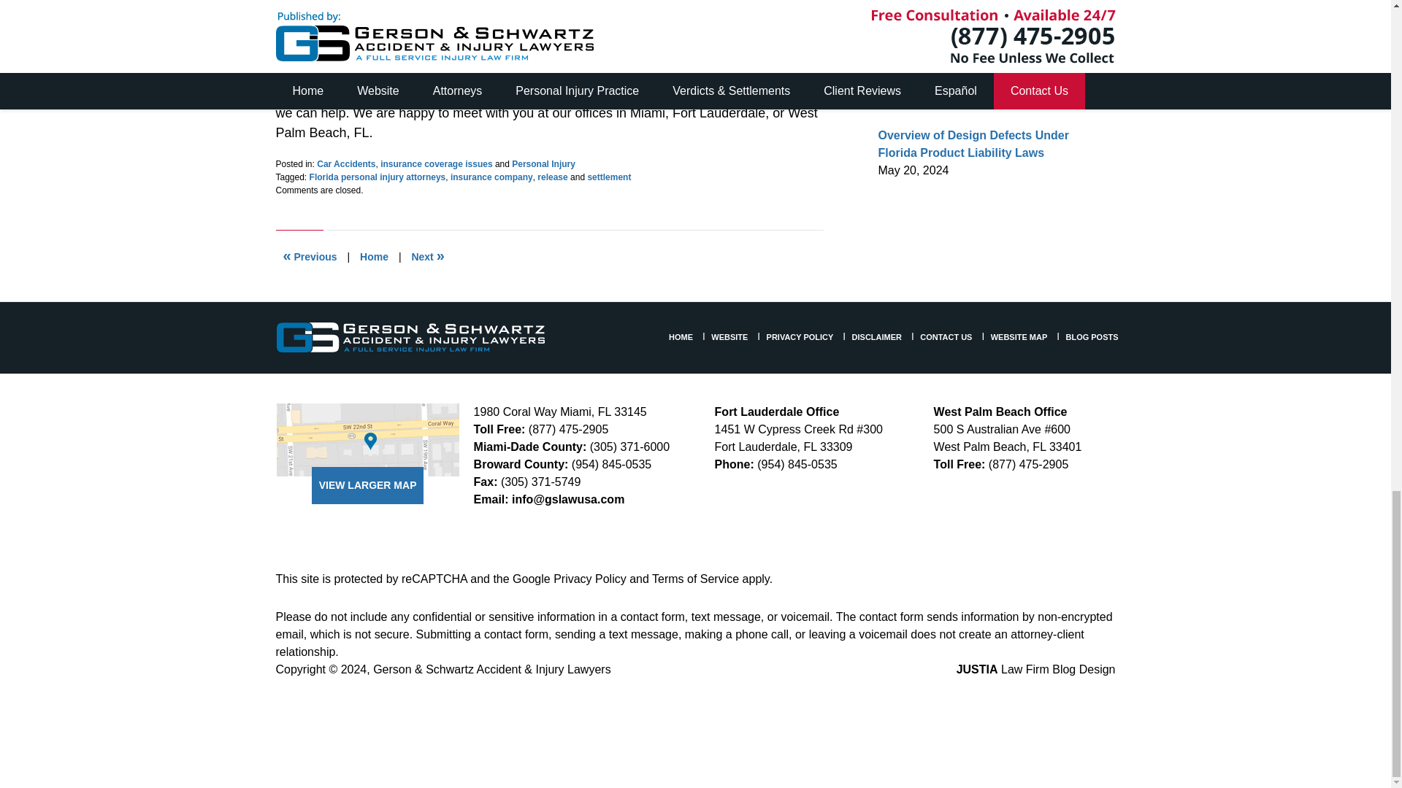 Image resolution: width=1402 pixels, height=788 pixels. What do you see at coordinates (378, 177) in the screenshot?
I see `Florida personal injury attorneys` at bounding box center [378, 177].